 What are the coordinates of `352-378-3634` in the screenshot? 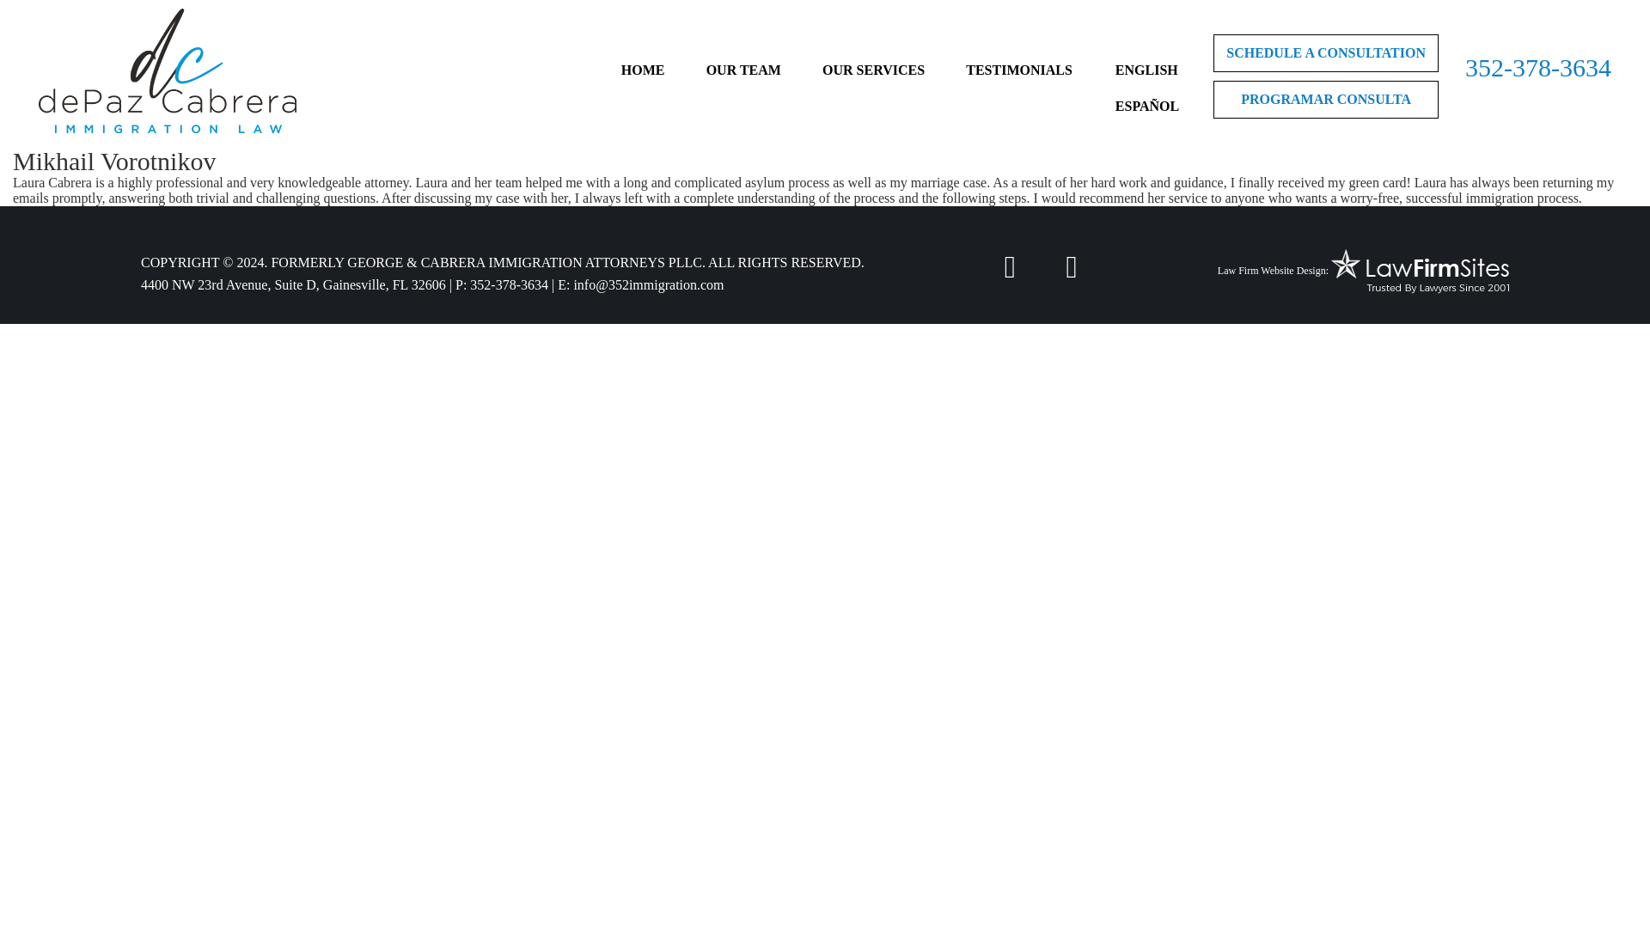 It's located at (1538, 67).